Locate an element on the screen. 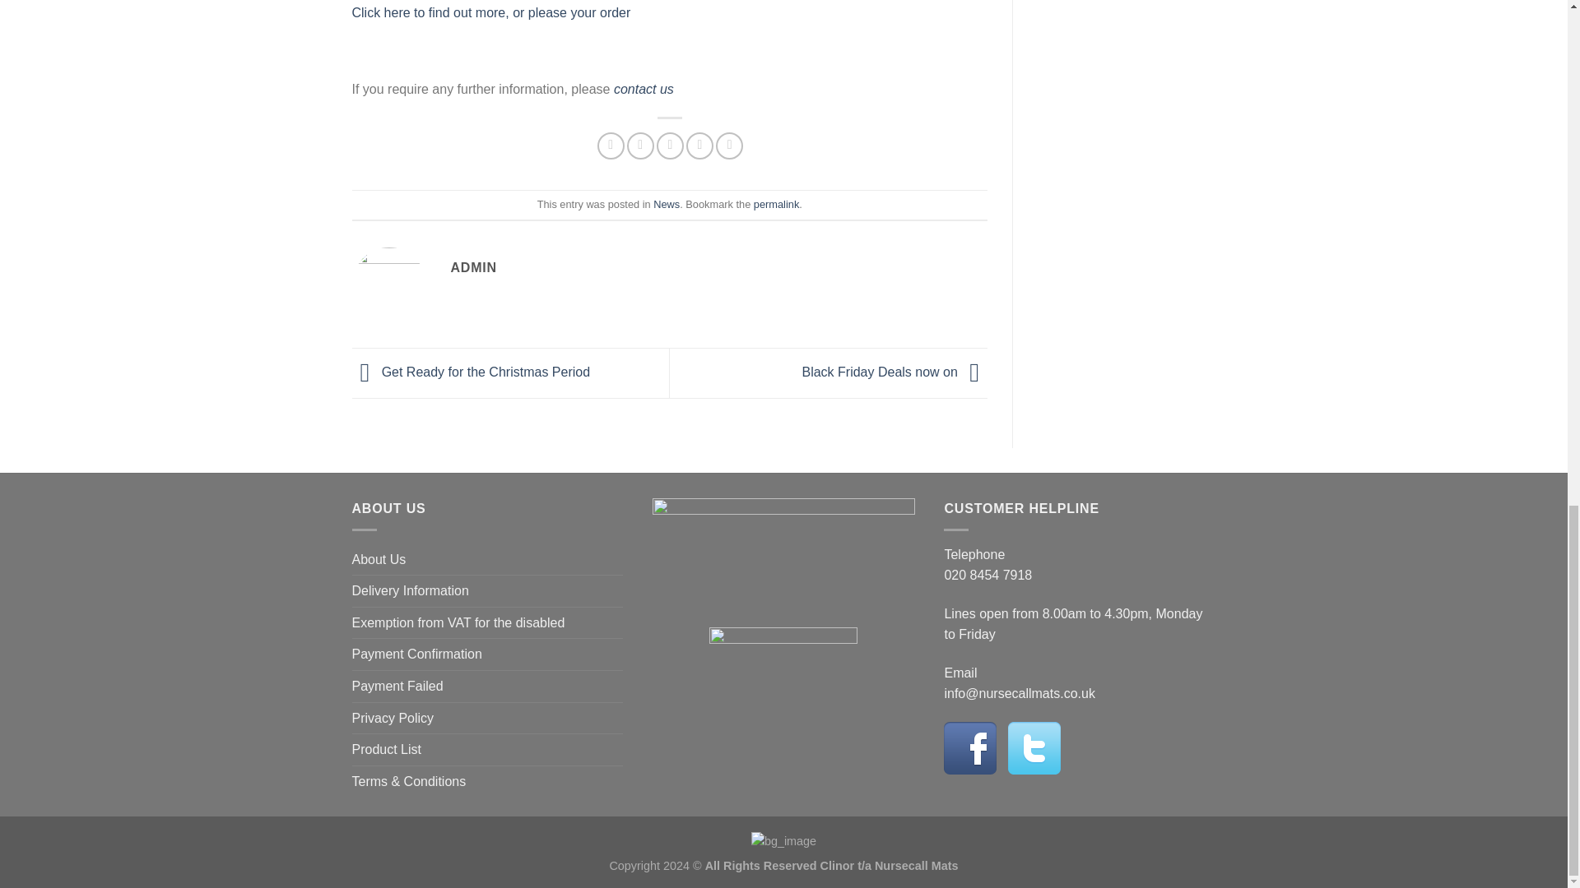 The width and height of the screenshot is (1580, 888). Email to a Friend is located at coordinates (670, 146).